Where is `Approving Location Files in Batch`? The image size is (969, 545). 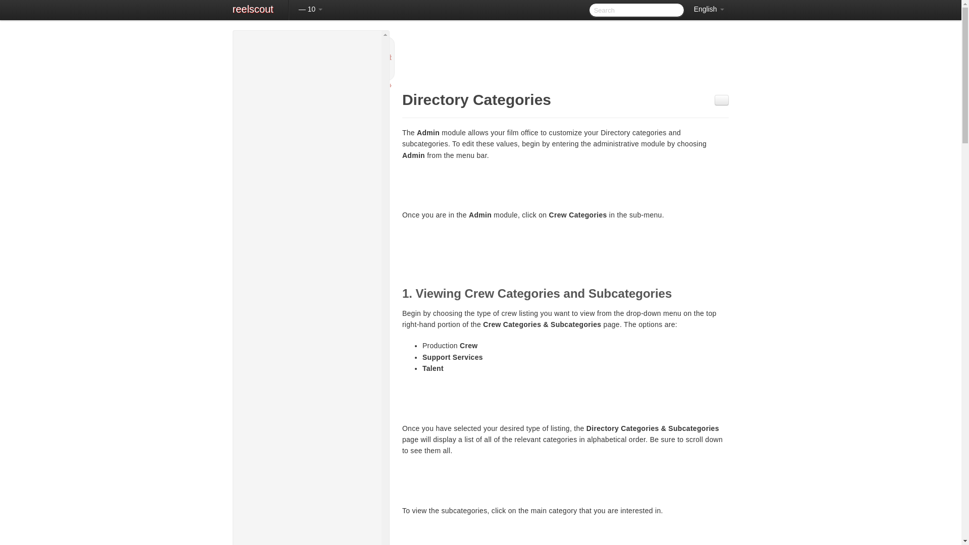
Approving Location Files in Batch is located at coordinates (311, 367).